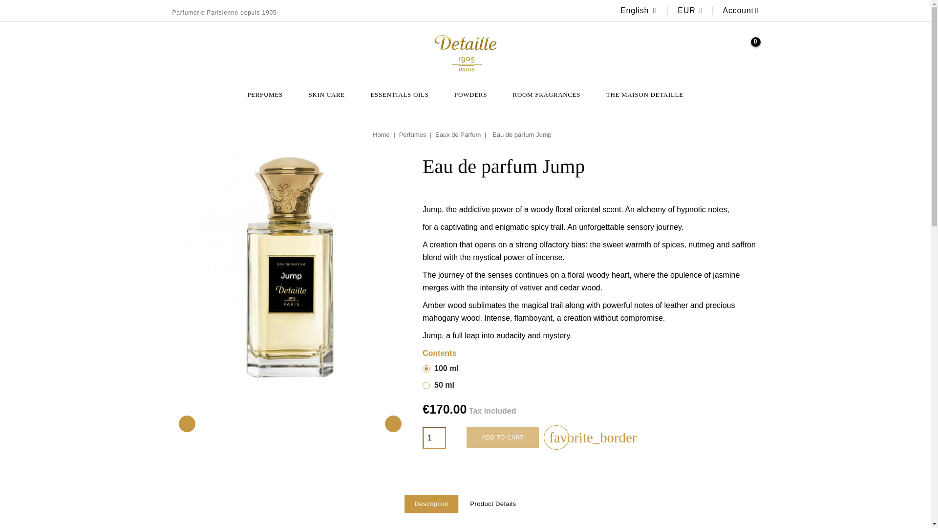 This screenshot has width=938, height=528. Describe the element at coordinates (413, 134) in the screenshot. I see `Perfumes` at that location.